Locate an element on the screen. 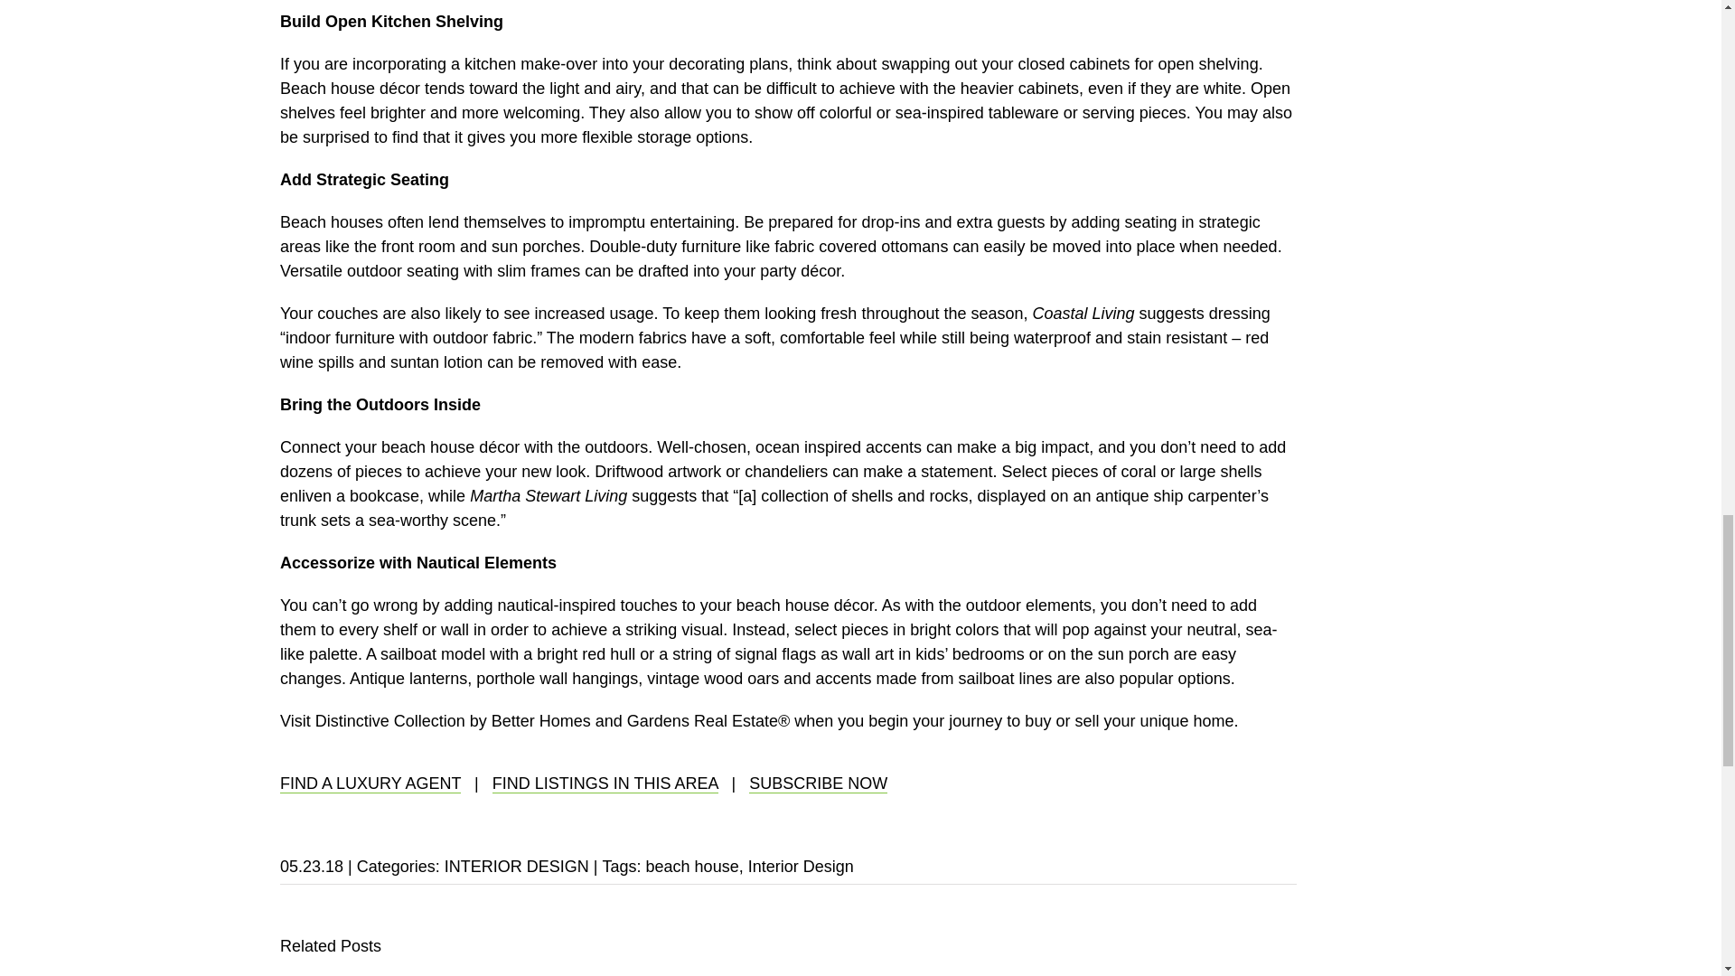 This screenshot has width=1735, height=976. beach house is located at coordinates (692, 866).